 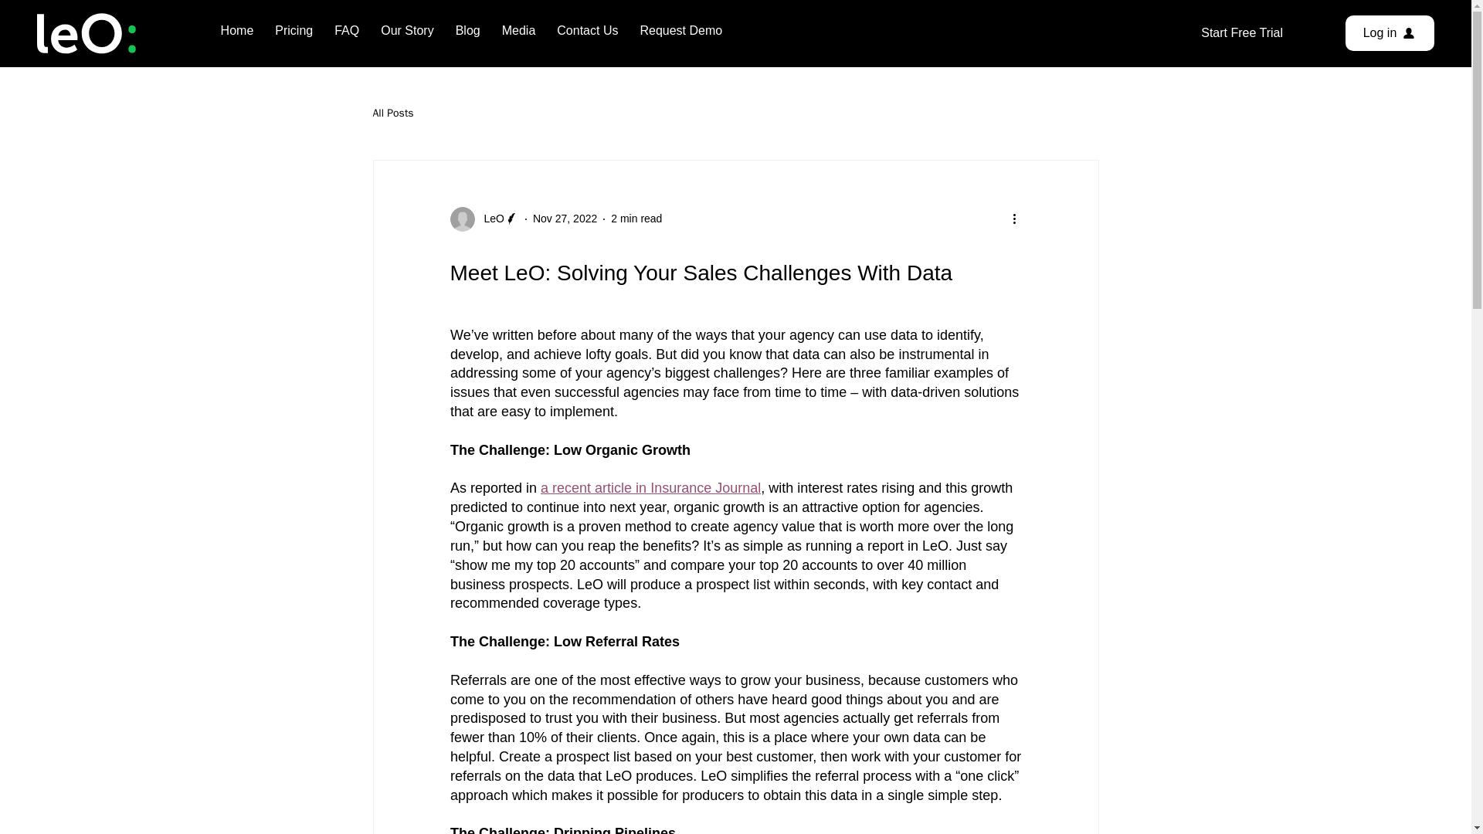 What do you see at coordinates (650, 488) in the screenshot?
I see `a recent article in Insurance Journal` at bounding box center [650, 488].